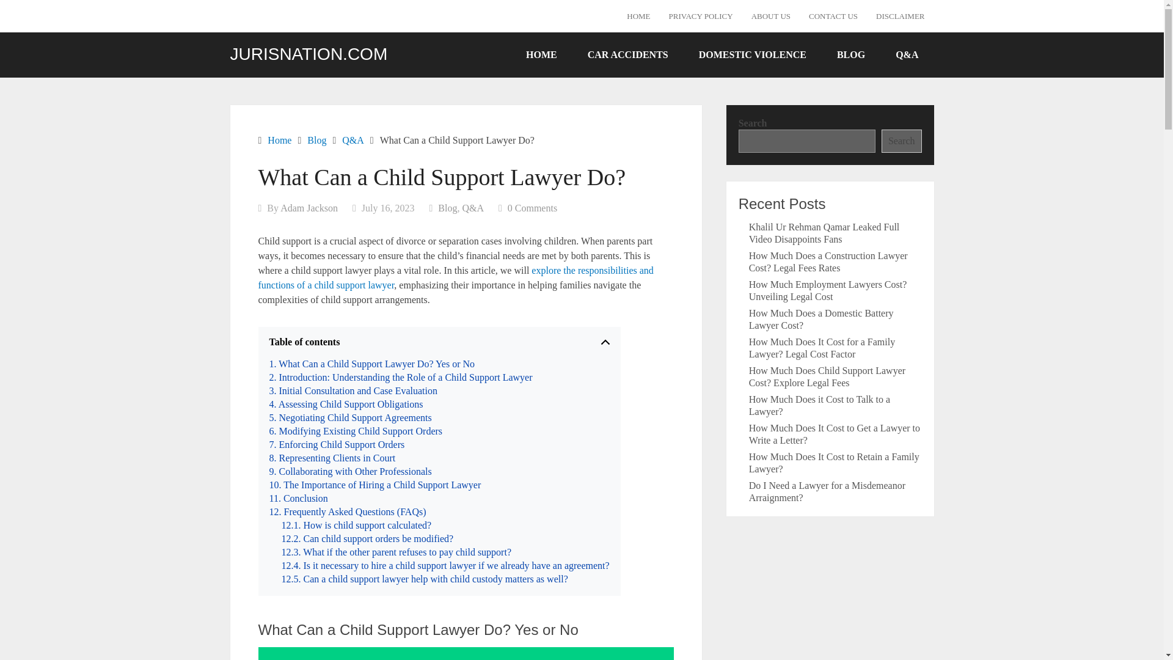  I want to click on How is child support calculated?, so click(356, 525).